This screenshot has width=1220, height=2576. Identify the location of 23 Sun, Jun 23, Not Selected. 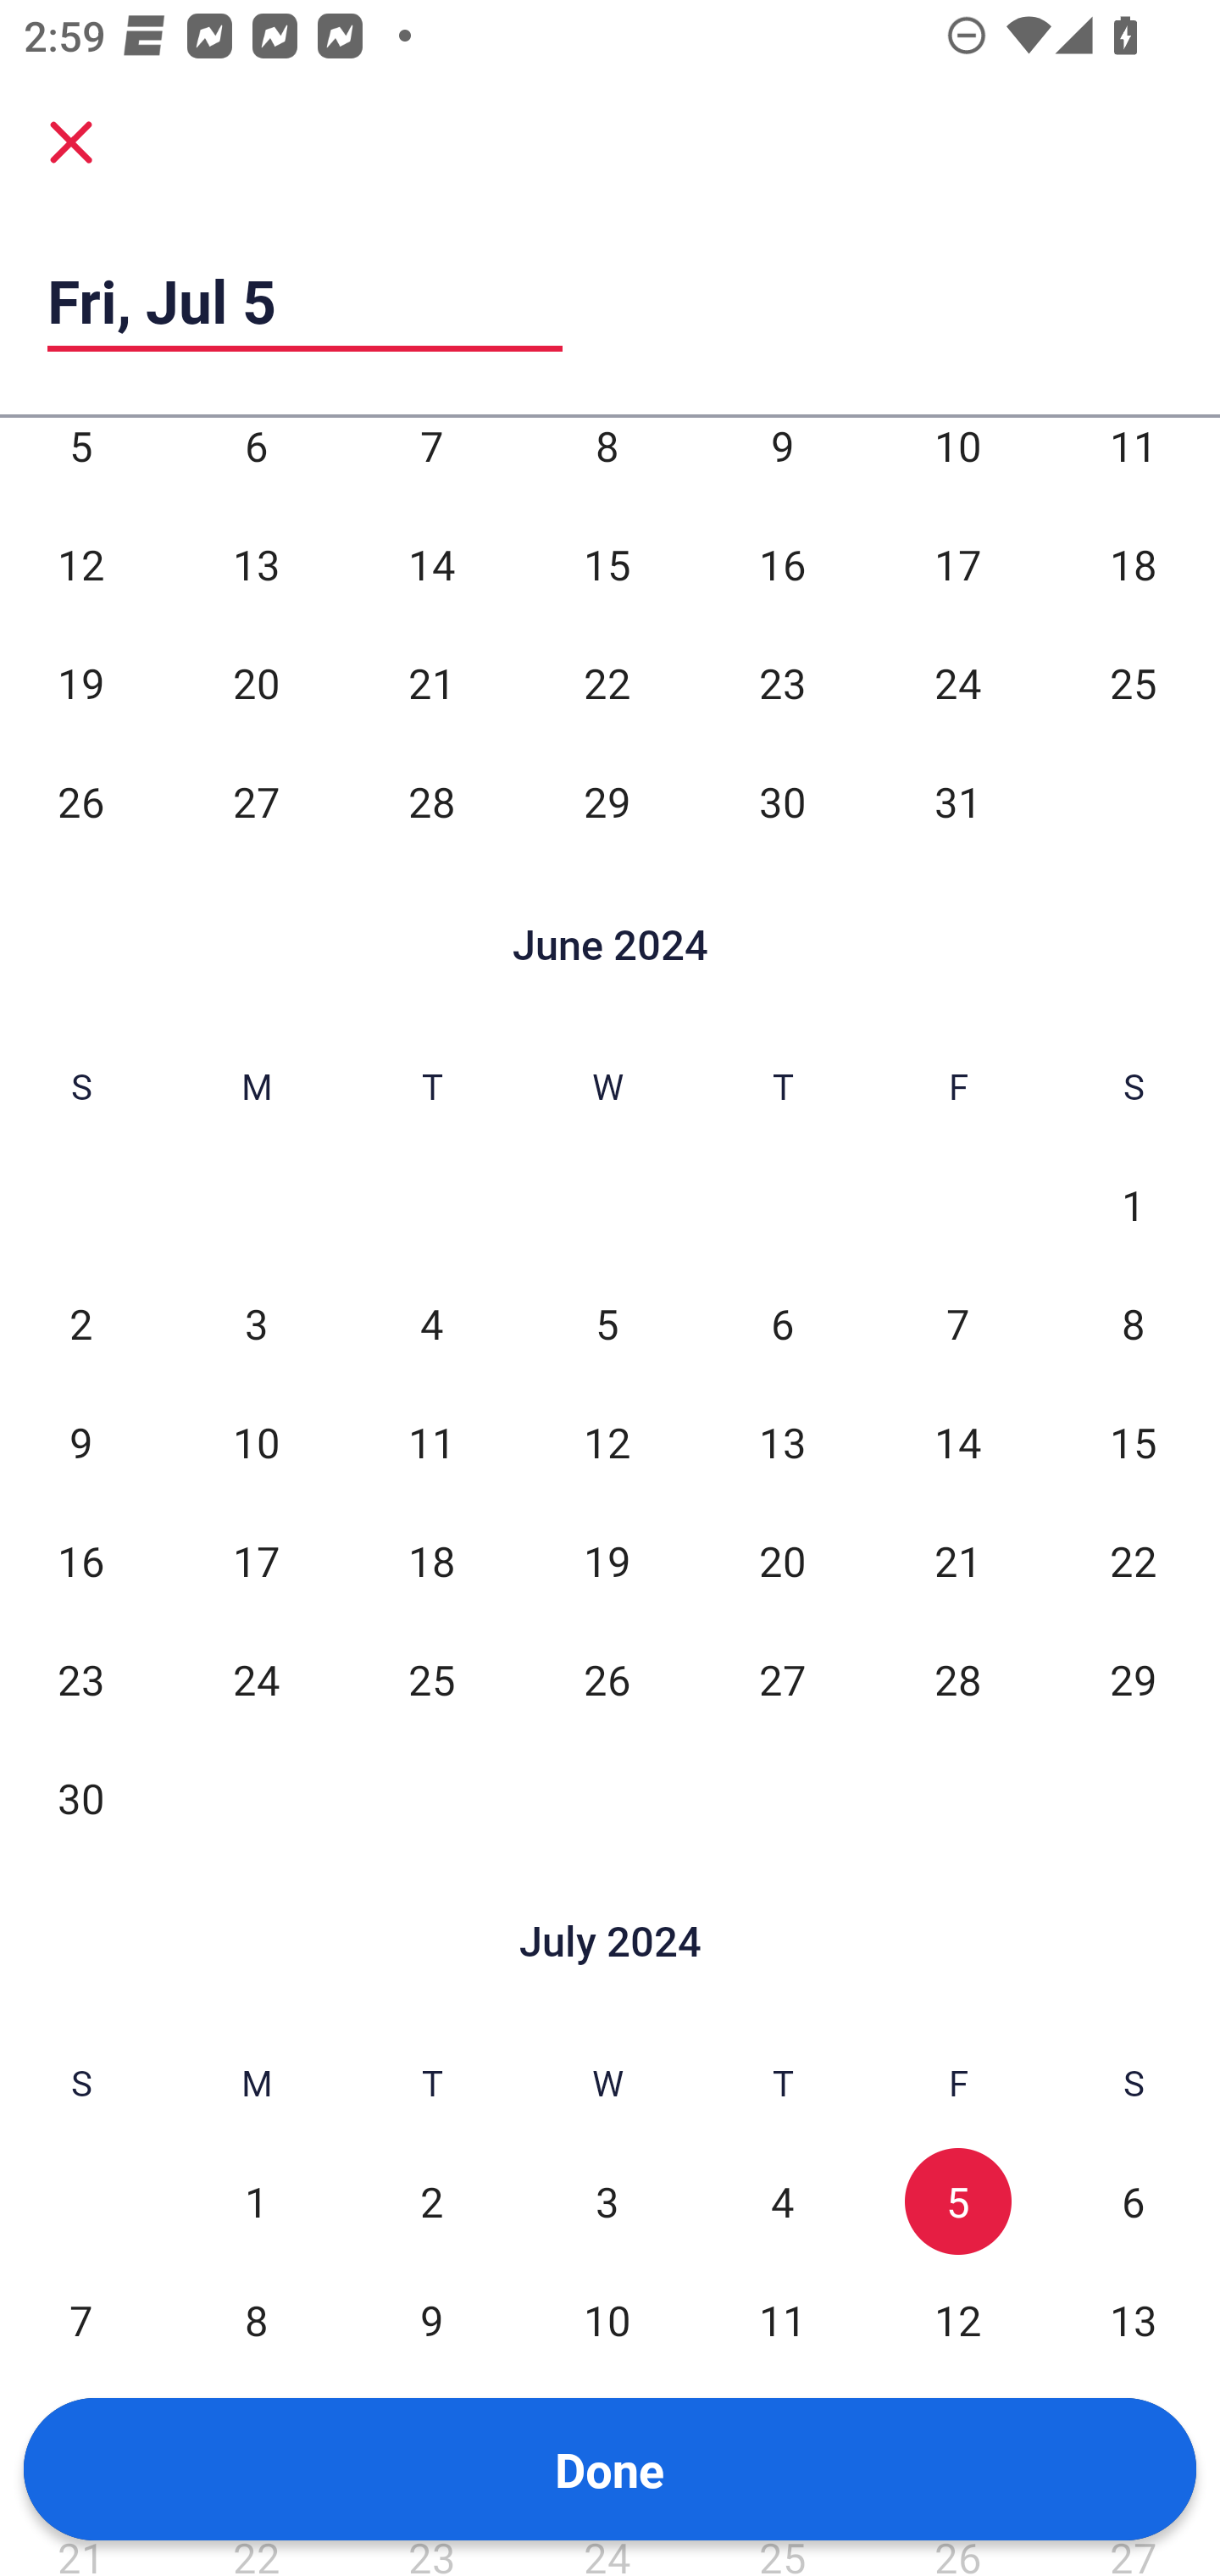
(80, 1679).